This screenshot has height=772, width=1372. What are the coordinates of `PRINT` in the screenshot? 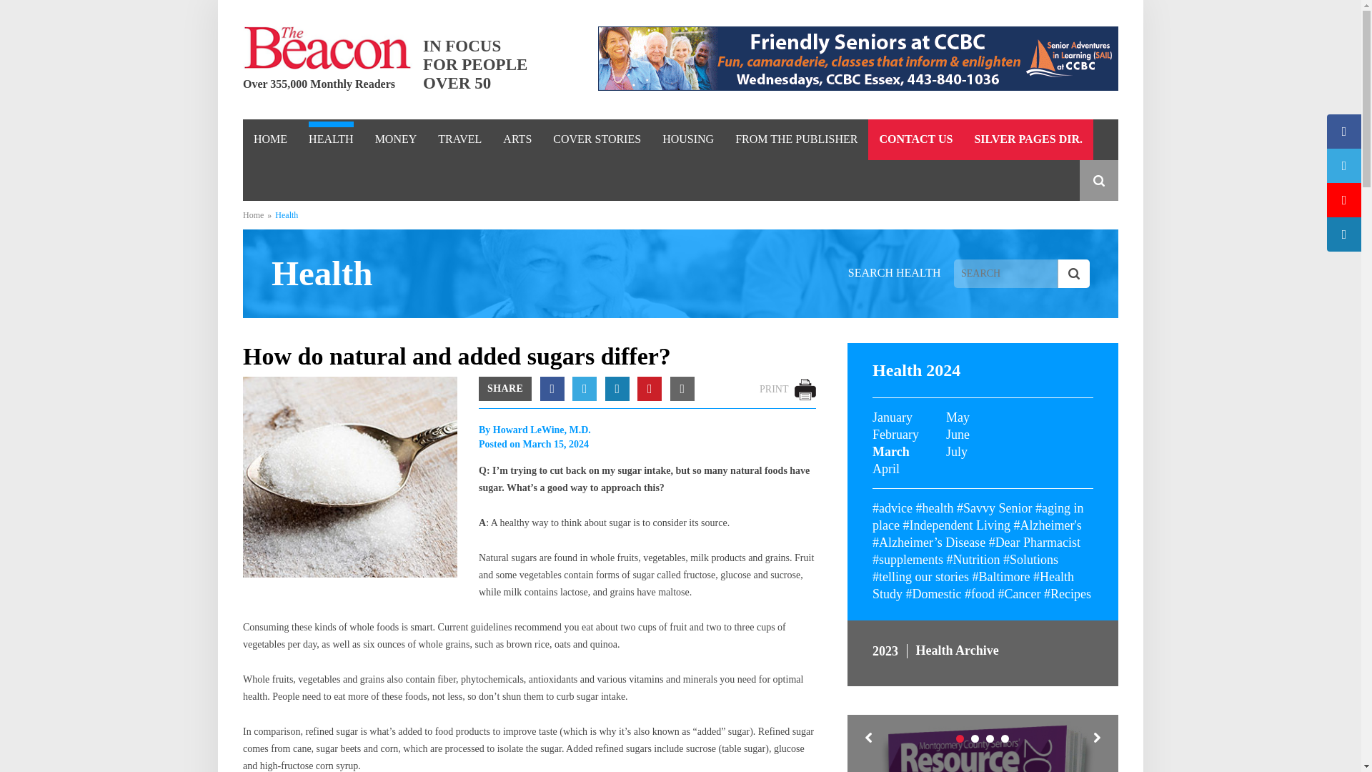 It's located at (787, 387).